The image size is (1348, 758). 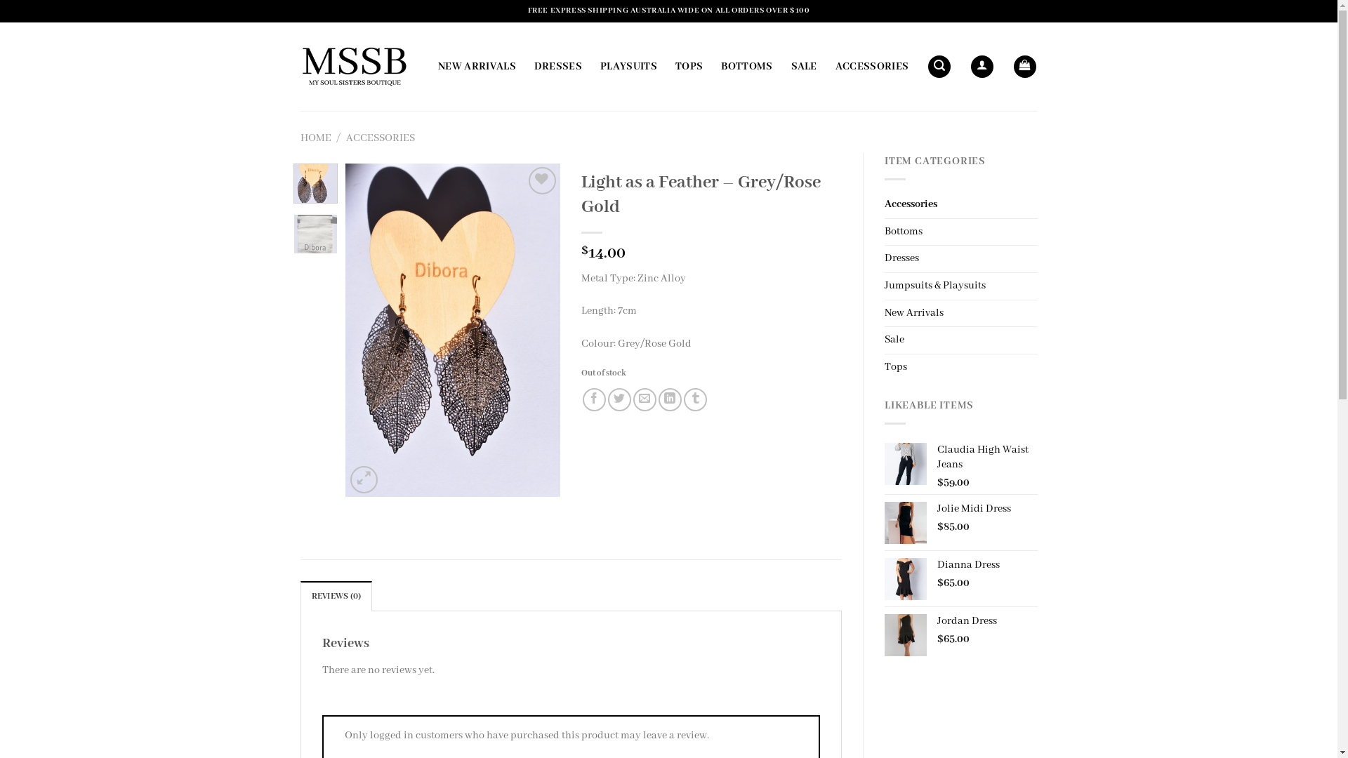 What do you see at coordinates (961, 259) in the screenshot?
I see `Dresses` at bounding box center [961, 259].